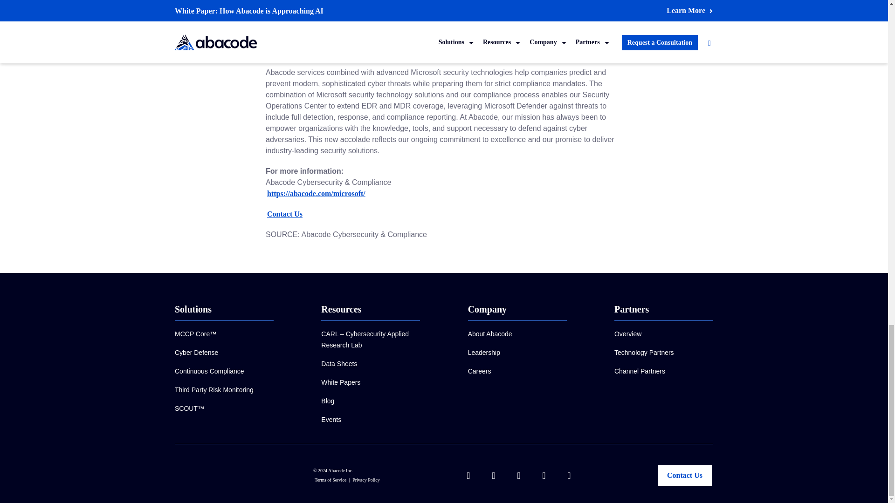 This screenshot has height=503, width=895. Describe the element at coordinates (339, 9) in the screenshot. I see `LinkedIn` at that location.